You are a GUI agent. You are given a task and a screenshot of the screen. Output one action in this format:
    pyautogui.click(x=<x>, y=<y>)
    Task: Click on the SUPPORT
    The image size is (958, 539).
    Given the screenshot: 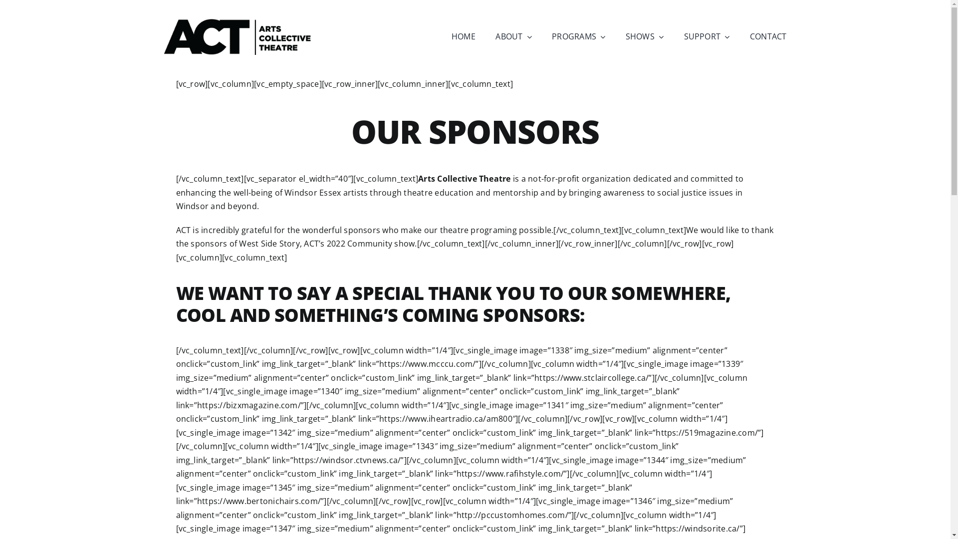 What is the action you would take?
    pyautogui.click(x=707, y=37)
    